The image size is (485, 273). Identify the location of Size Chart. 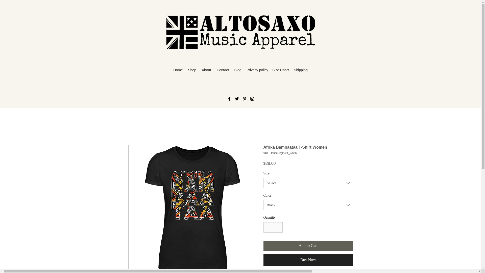
(280, 70).